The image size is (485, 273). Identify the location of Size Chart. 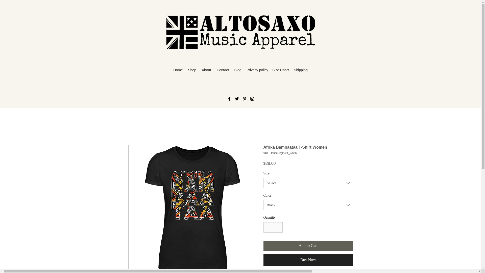
(280, 70).